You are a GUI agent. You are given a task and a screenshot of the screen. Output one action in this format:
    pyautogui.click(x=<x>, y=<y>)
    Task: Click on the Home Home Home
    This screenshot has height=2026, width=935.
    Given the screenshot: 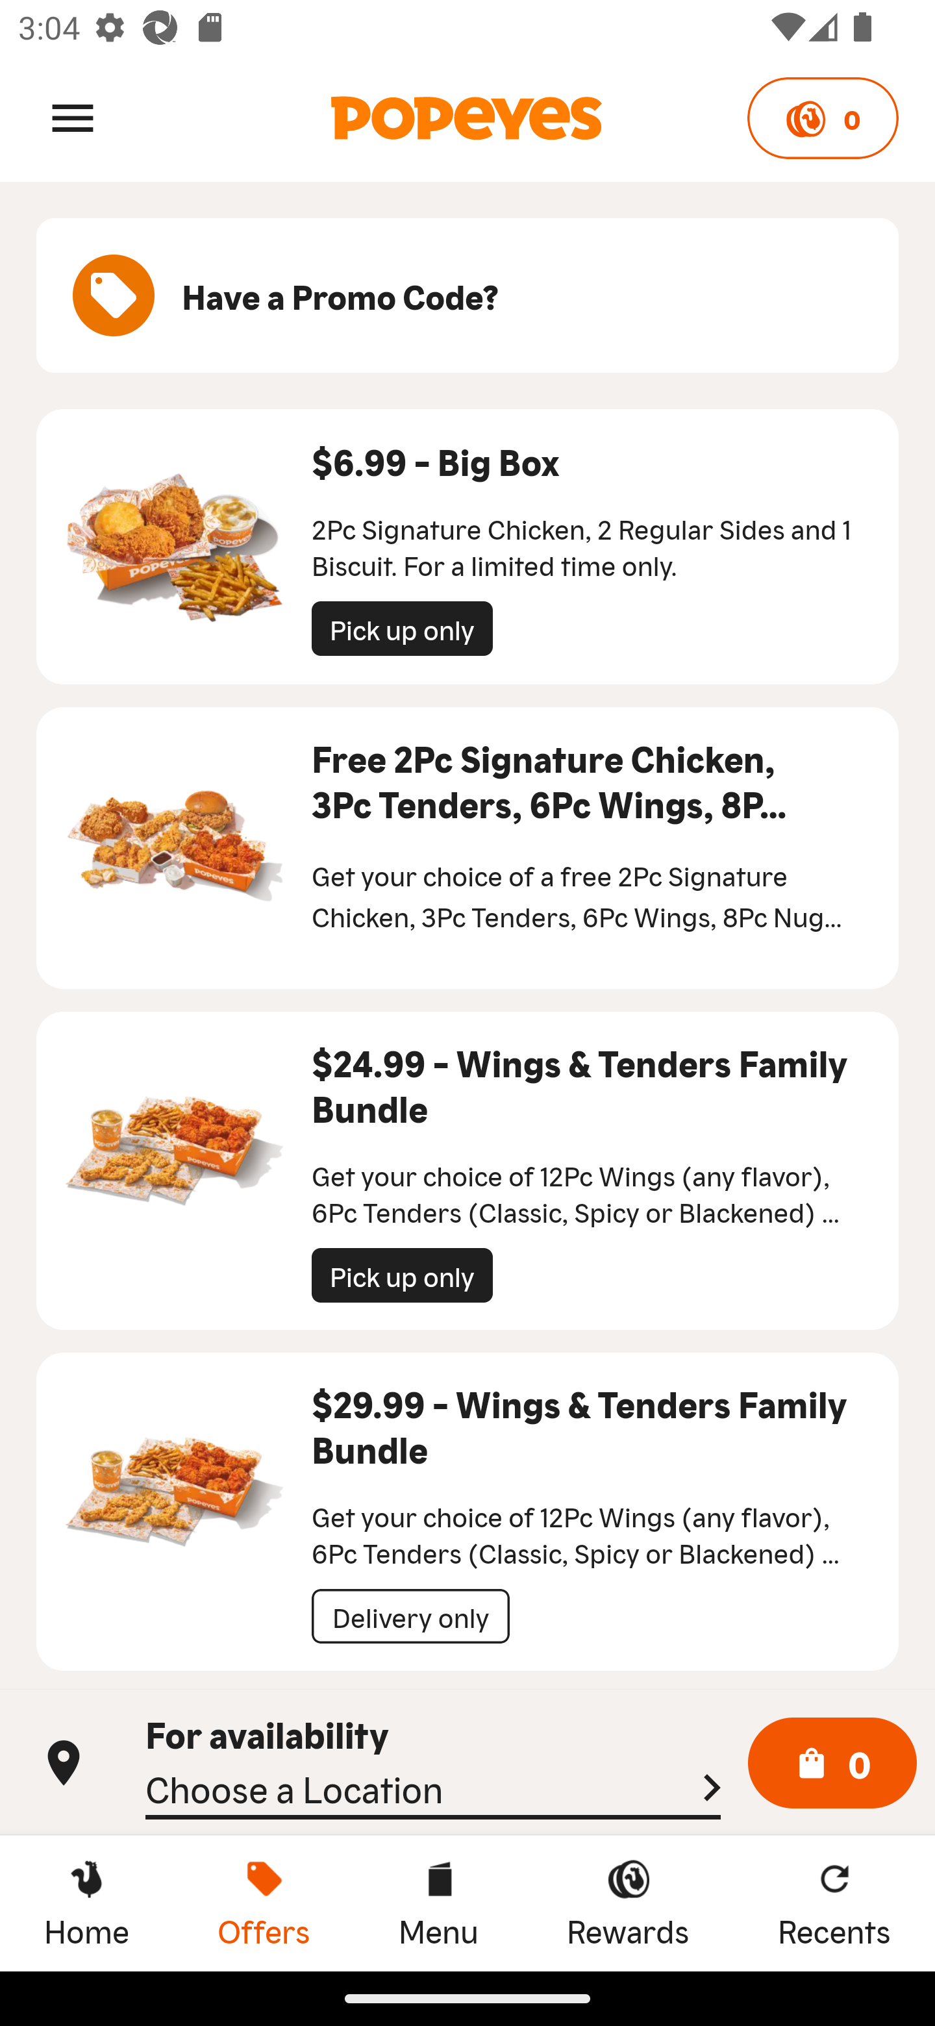 What is the action you would take?
    pyautogui.click(x=86, y=1903)
    